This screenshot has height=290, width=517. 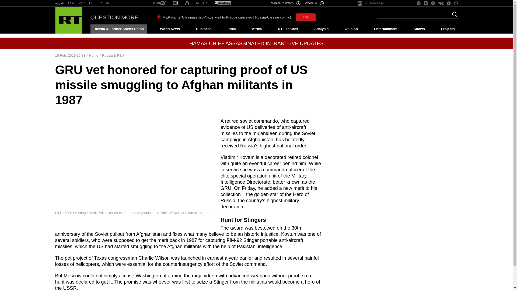 I want to click on Shows, so click(x=419, y=29).